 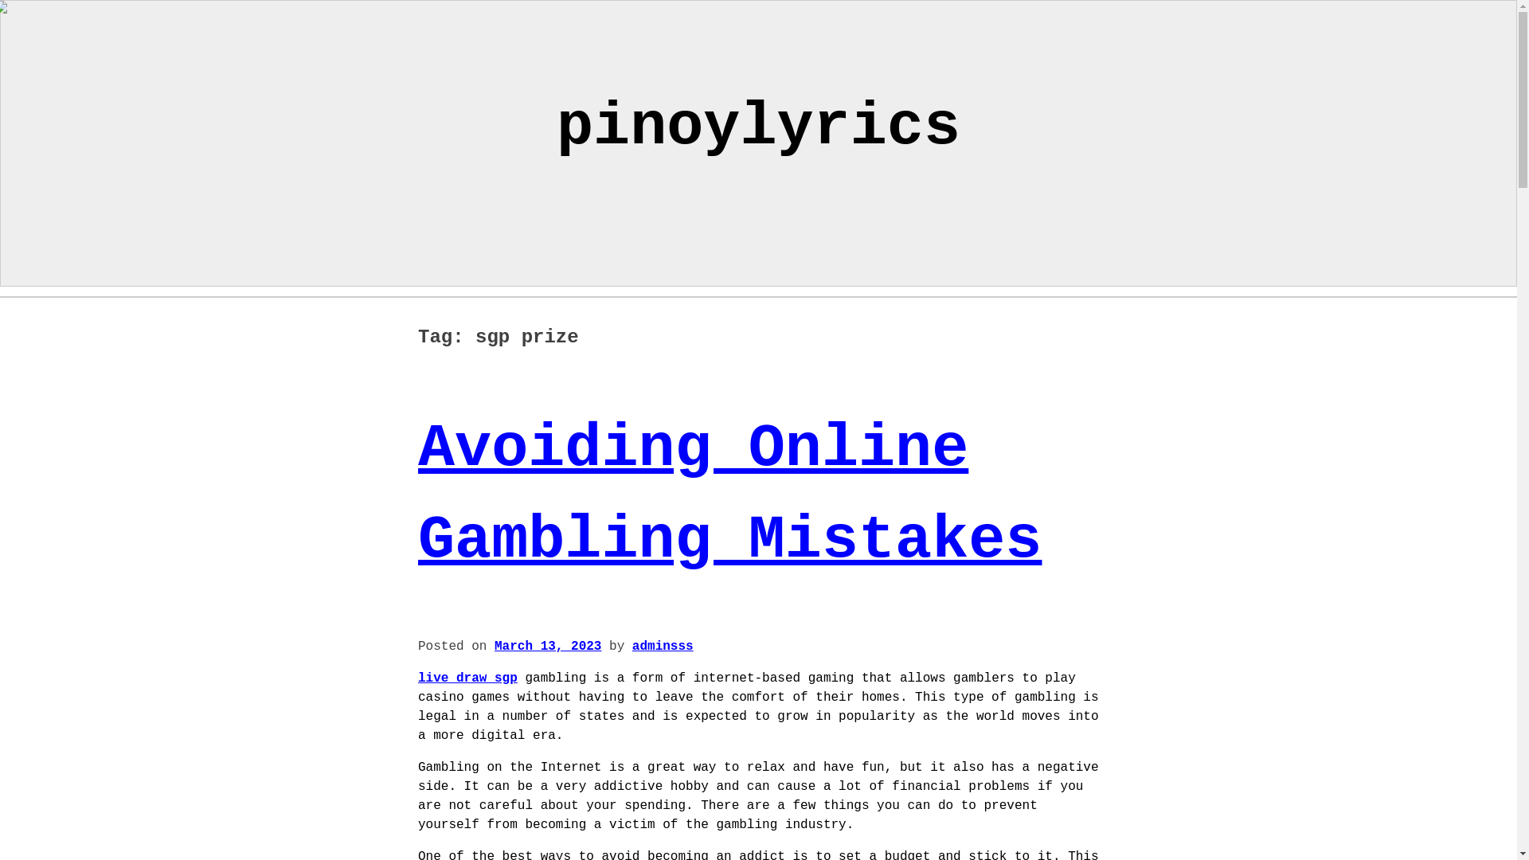 What do you see at coordinates (663, 647) in the screenshot?
I see `adminsss` at bounding box center [663, 647].